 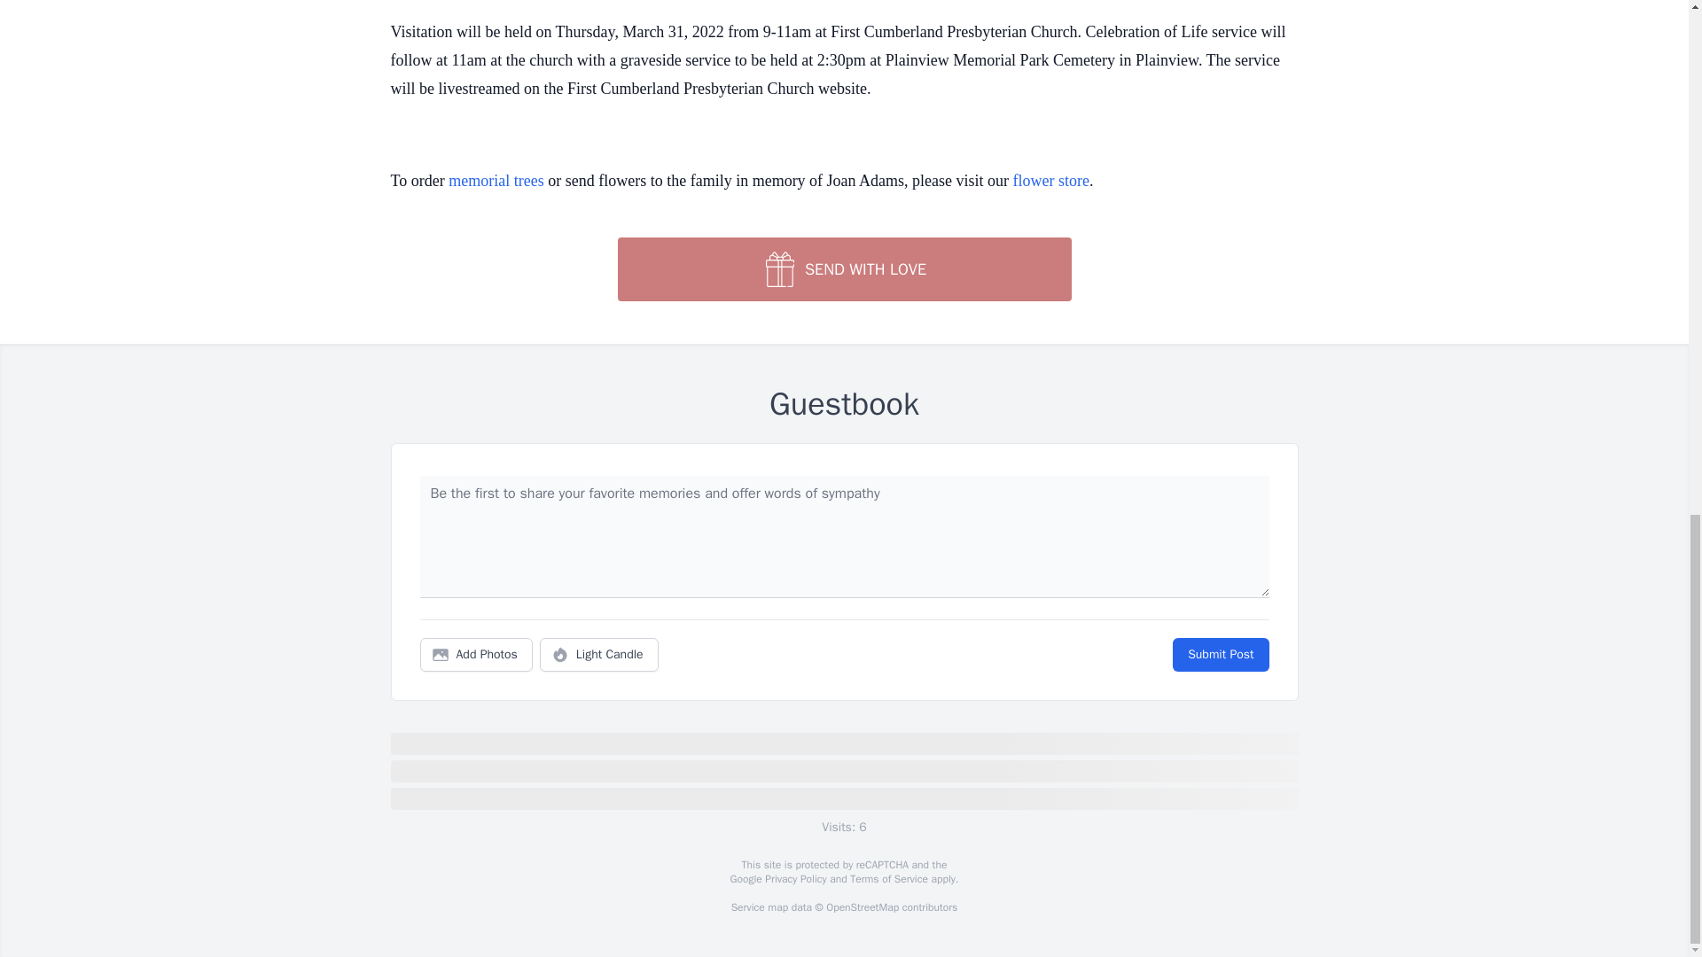 What do you see at coordinates (888, 879) in the screenshot?
I see `Terms of Service` at bounding box center [888, 879].